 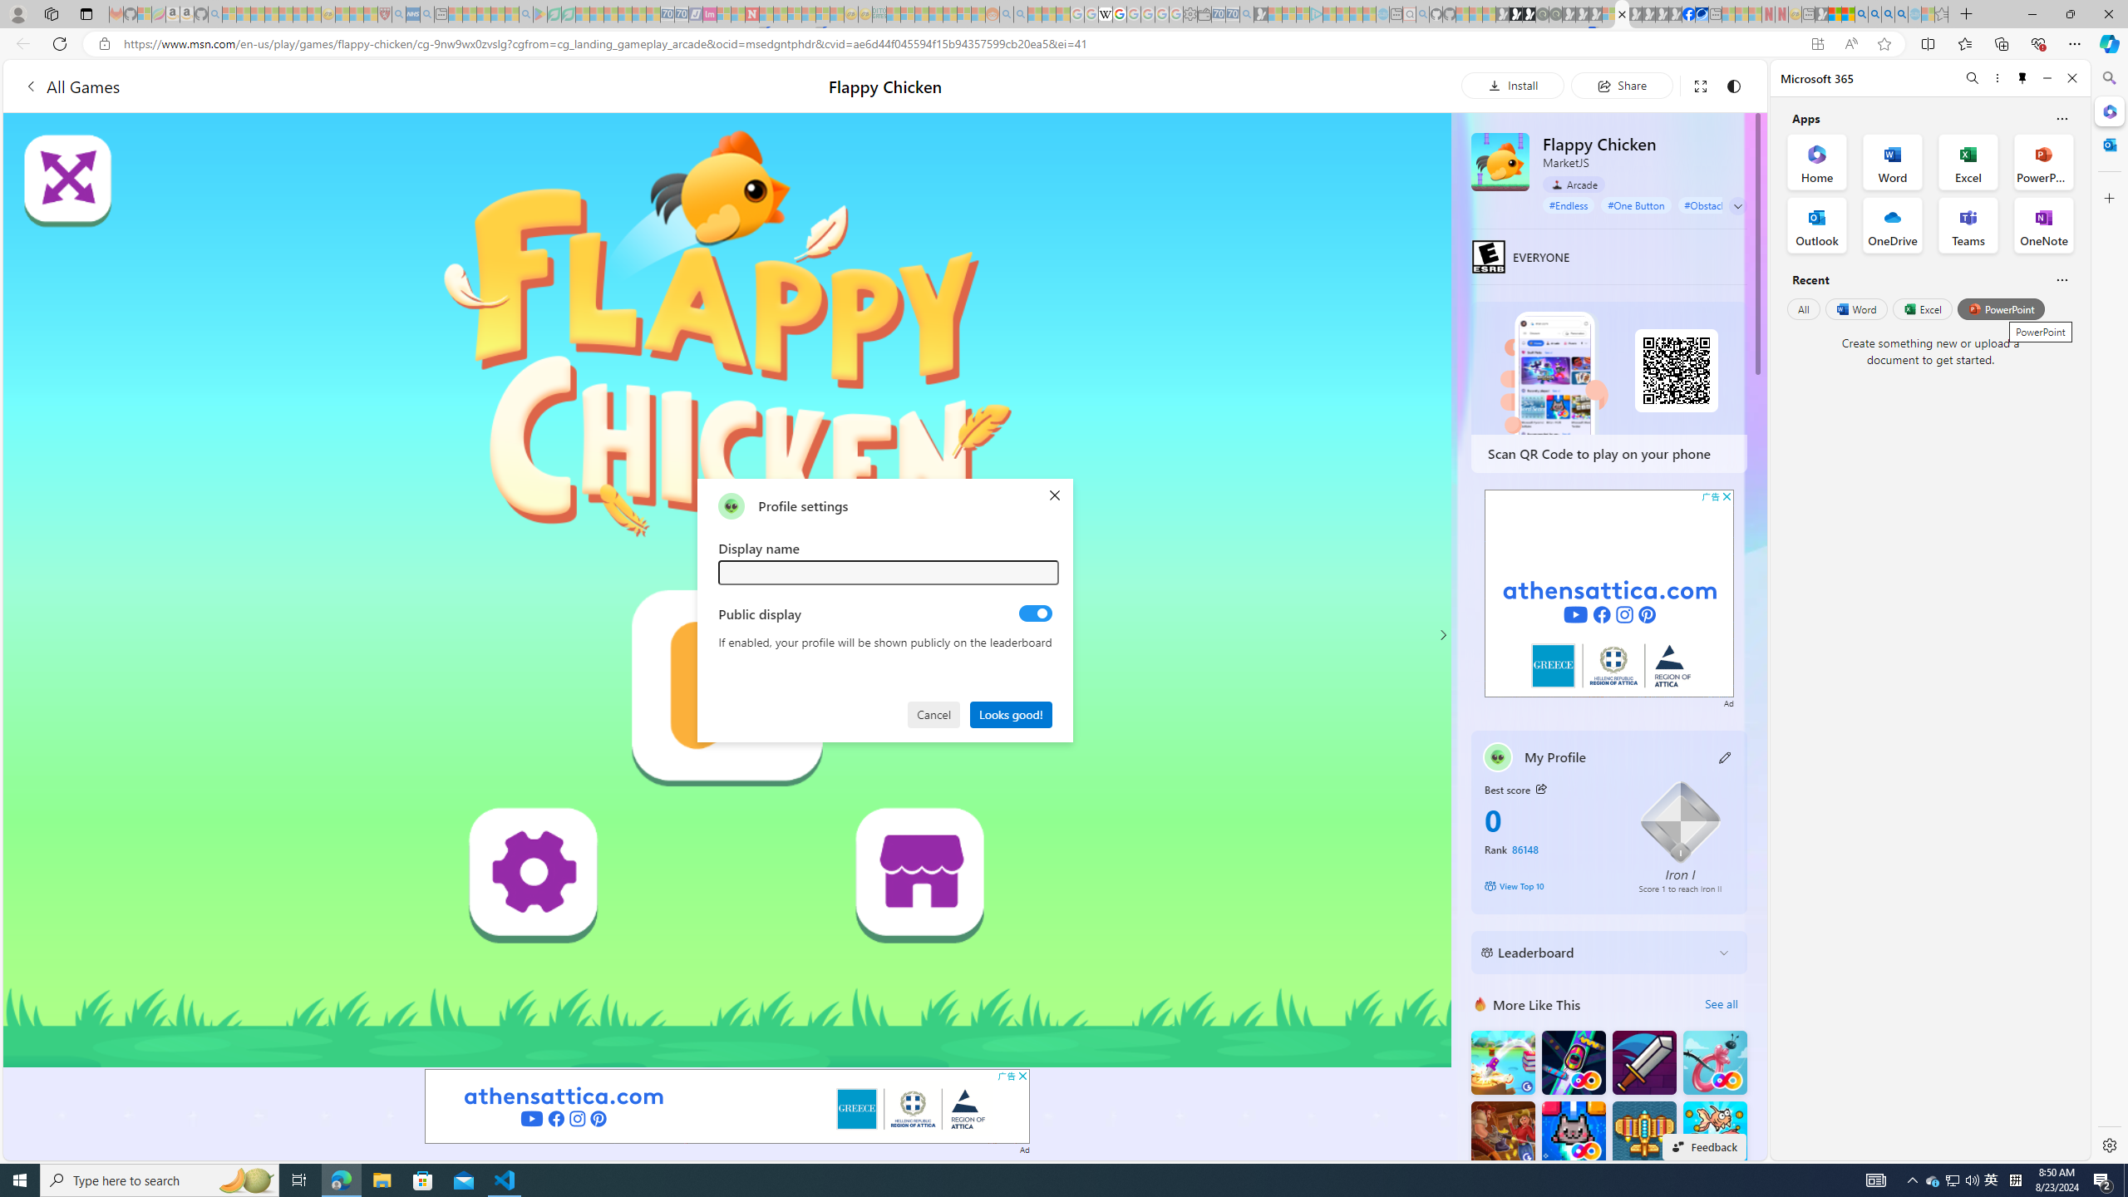 What do you see at coordinates (1503, 1062) in the screenshot?
I see `Knife Flip` at bounding box center [1503, 1062].